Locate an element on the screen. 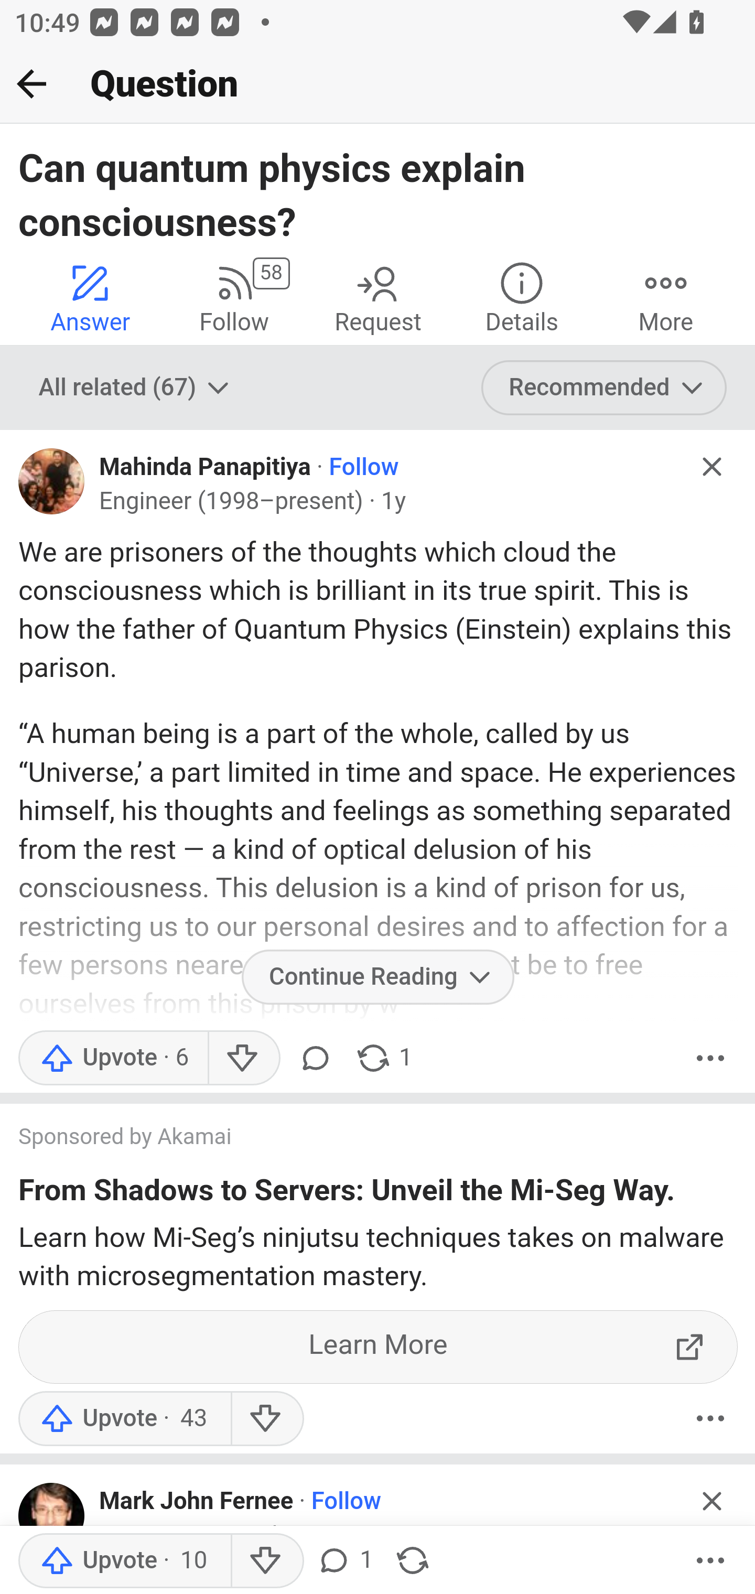 This screenshot has width=755, height=1594. Request is located at coordinates (377, 297).